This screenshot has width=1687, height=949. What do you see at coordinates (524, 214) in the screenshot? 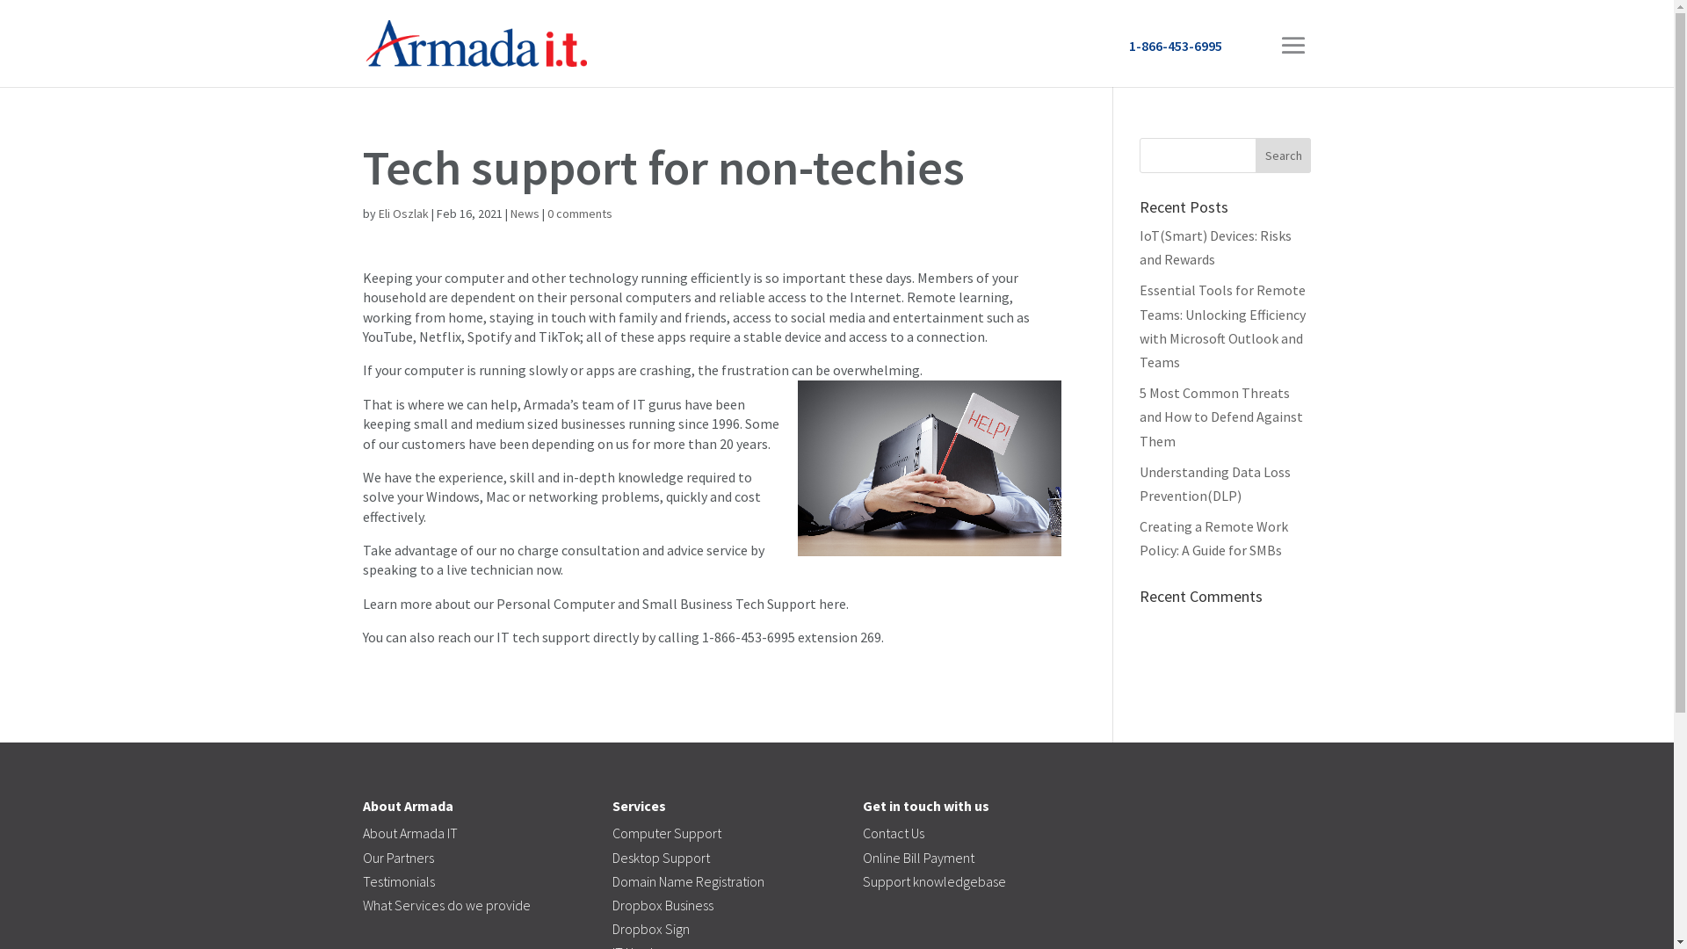
I see `News` at bounding box center [524, 214].